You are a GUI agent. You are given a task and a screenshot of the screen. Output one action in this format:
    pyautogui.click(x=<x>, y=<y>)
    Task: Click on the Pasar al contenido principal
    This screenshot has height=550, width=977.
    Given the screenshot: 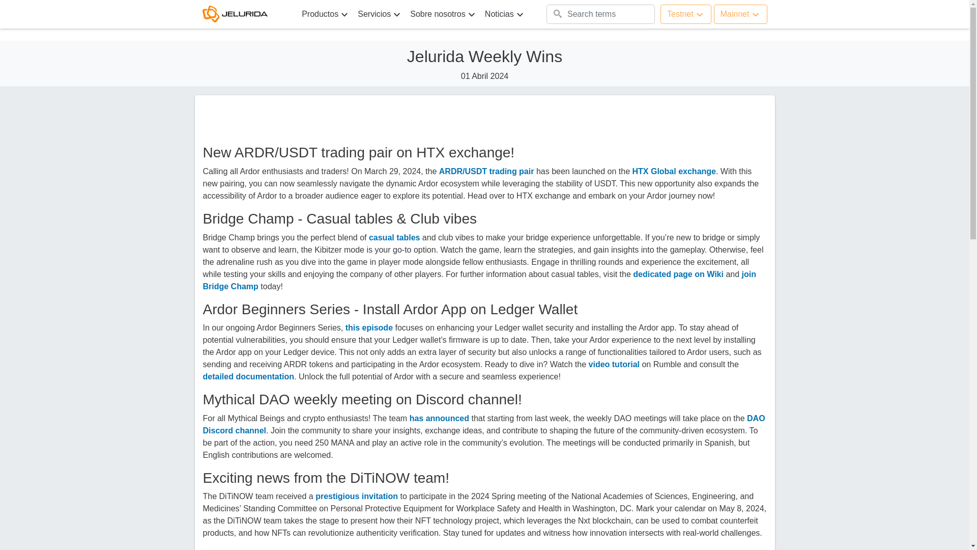 What is the action you would take?
    pyautogui.click(x=50, y=6)
    